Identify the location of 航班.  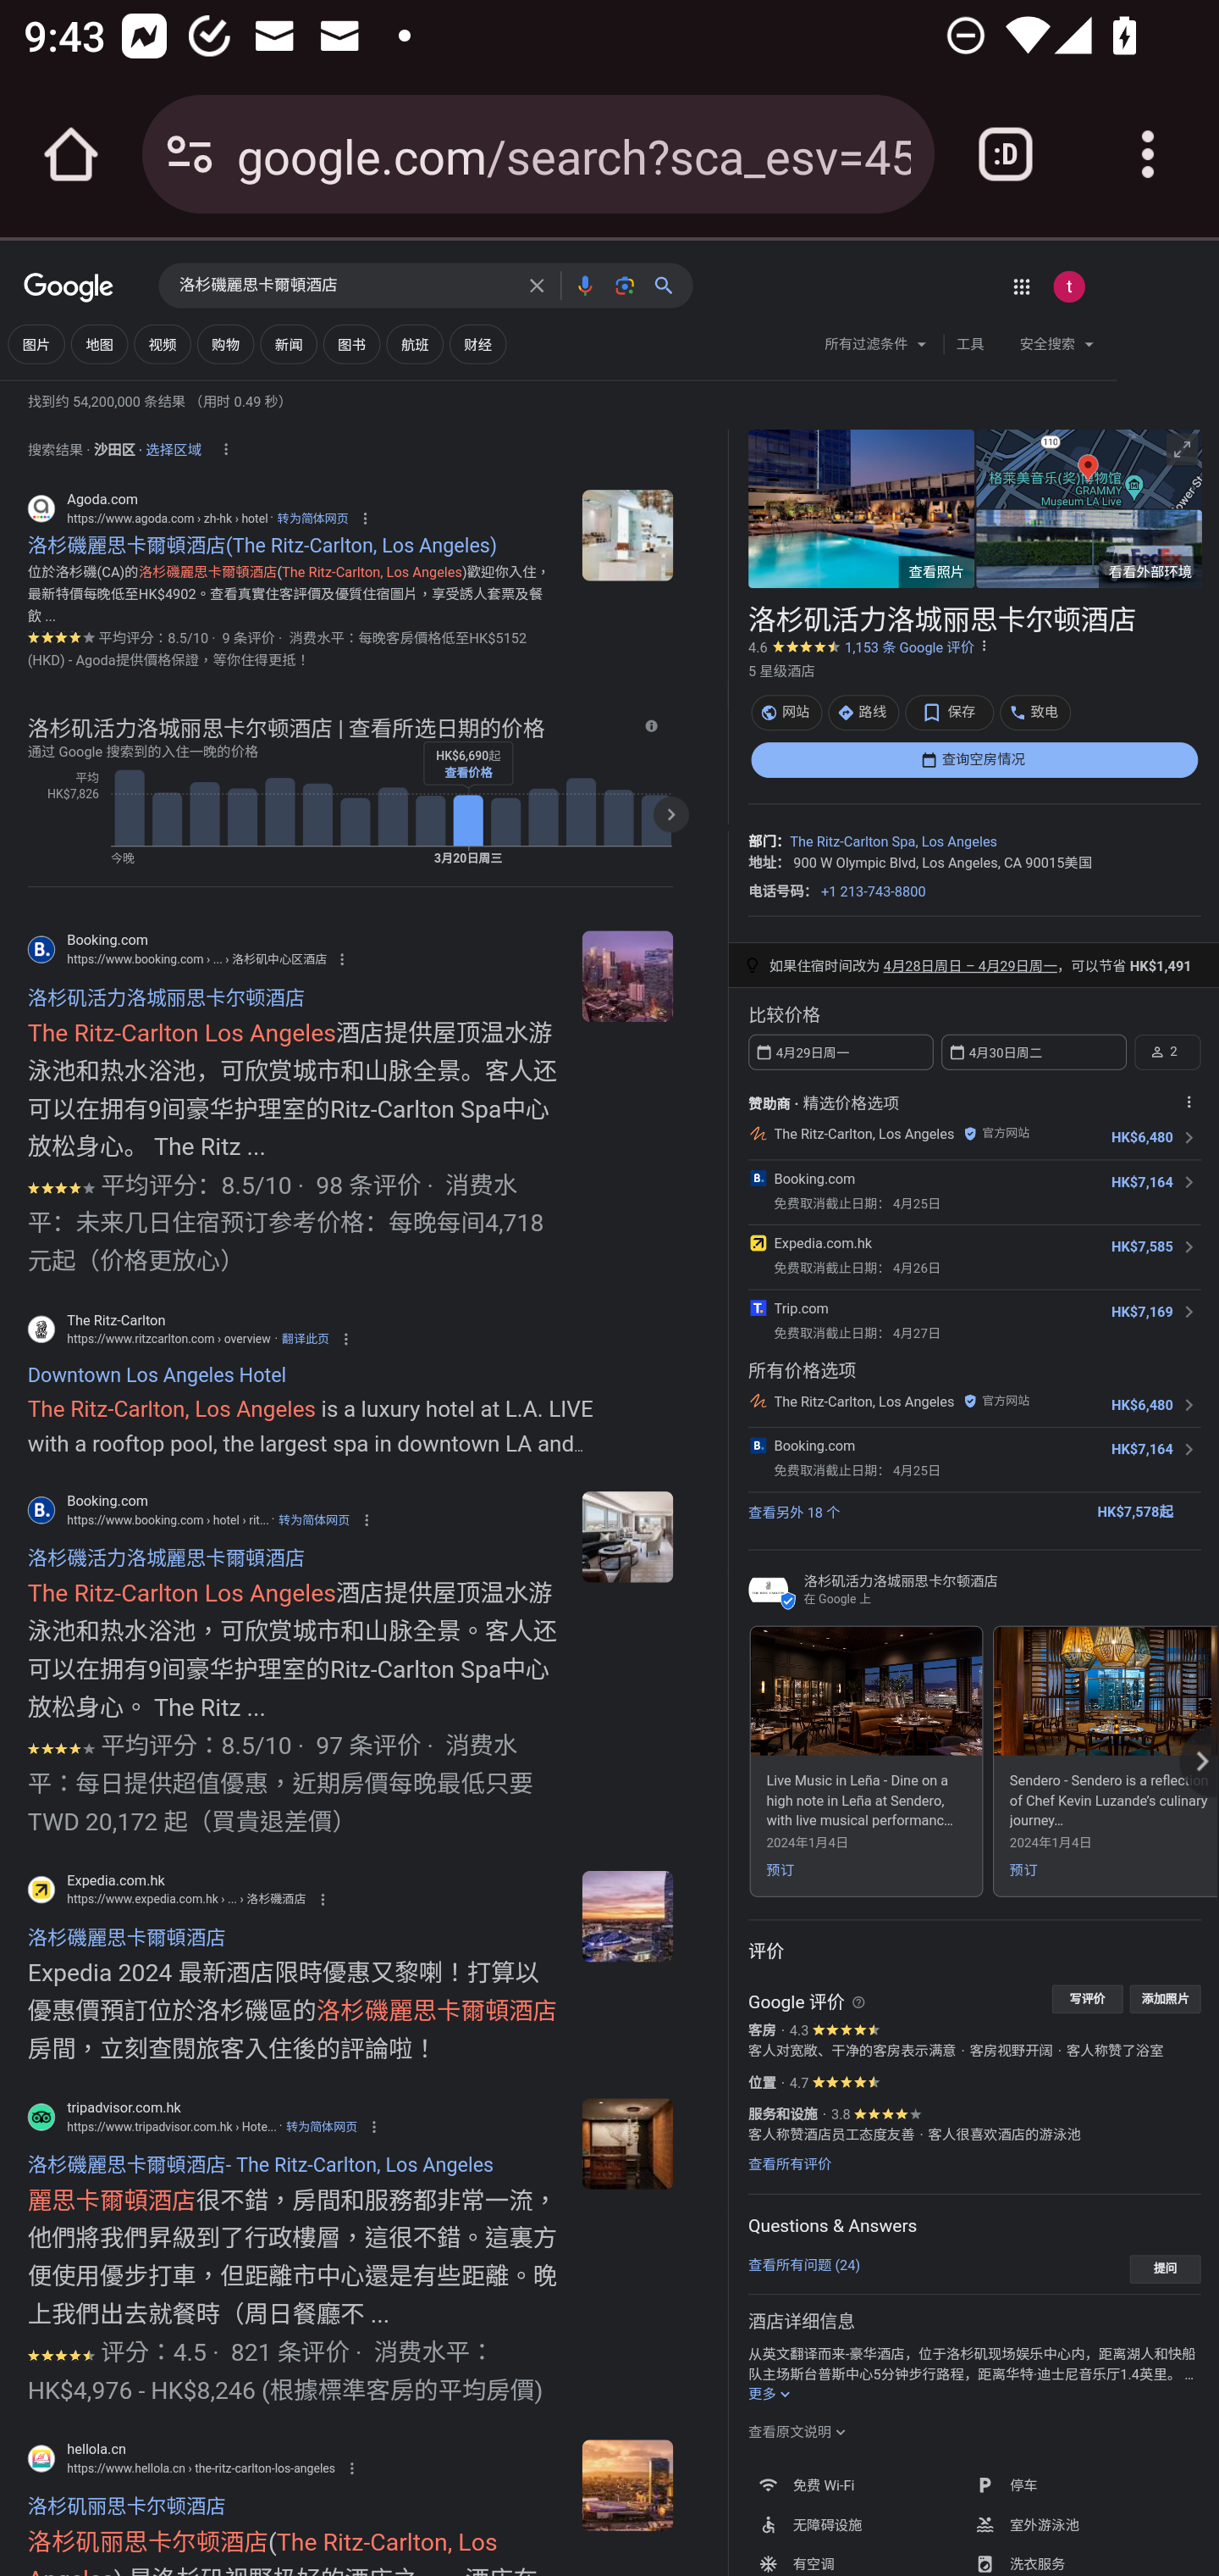
(415, 344).